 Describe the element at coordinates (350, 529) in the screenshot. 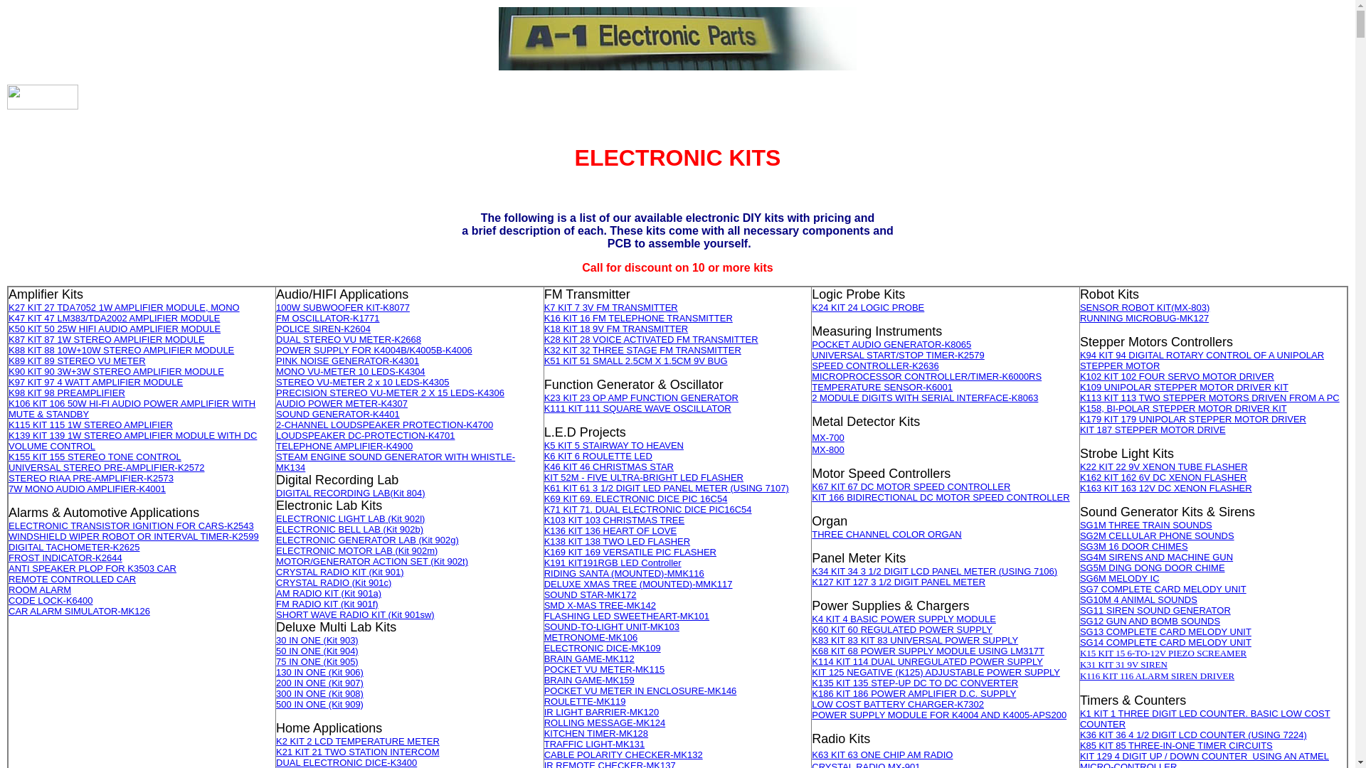

I see `ELECTRONIC BELL LAB (Kit 902b)` at that location.